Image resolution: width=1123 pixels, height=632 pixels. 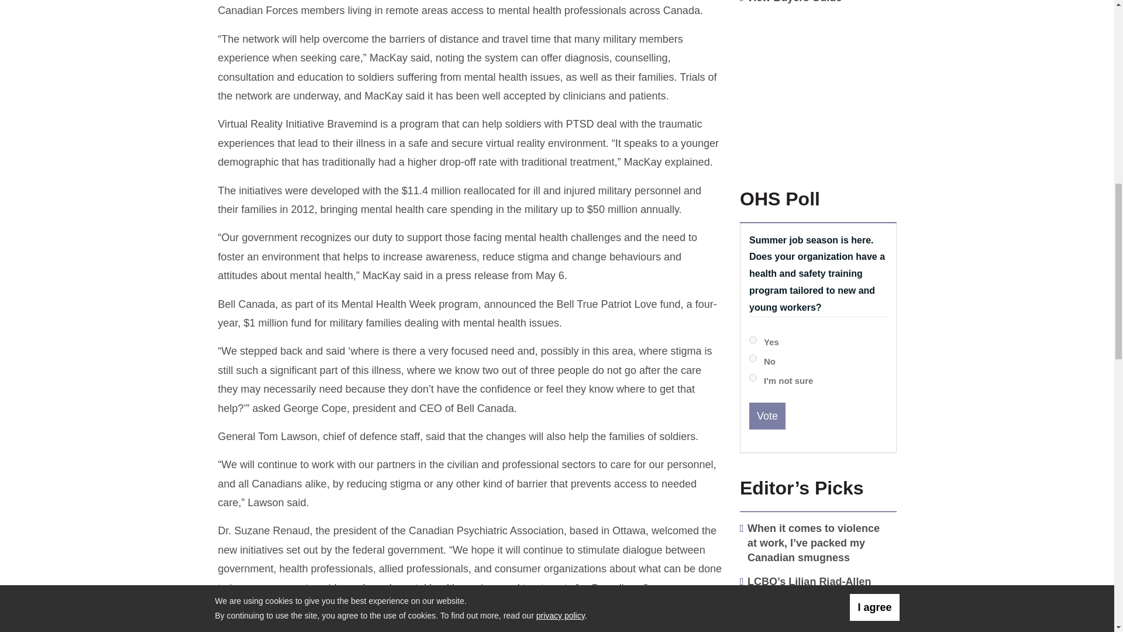 What do you see at coordinates (815, 88) in the screenshot?
I see `3rd party ad content` at bounding box center [815, 88].